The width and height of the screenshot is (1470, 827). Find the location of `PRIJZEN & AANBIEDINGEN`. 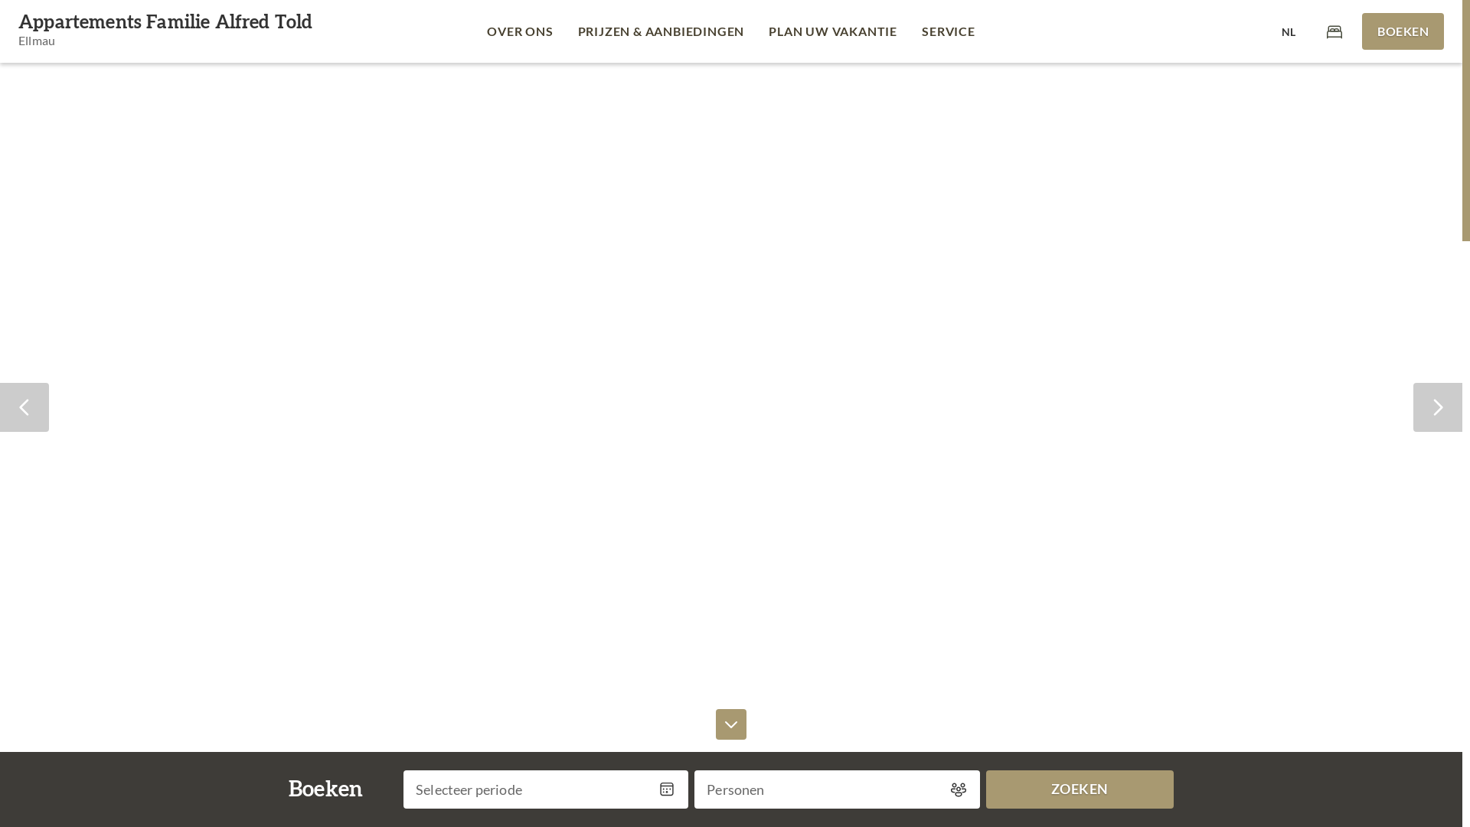

PRIJZEN & AANBIEDINGEN is located at coordinates (661, 31).